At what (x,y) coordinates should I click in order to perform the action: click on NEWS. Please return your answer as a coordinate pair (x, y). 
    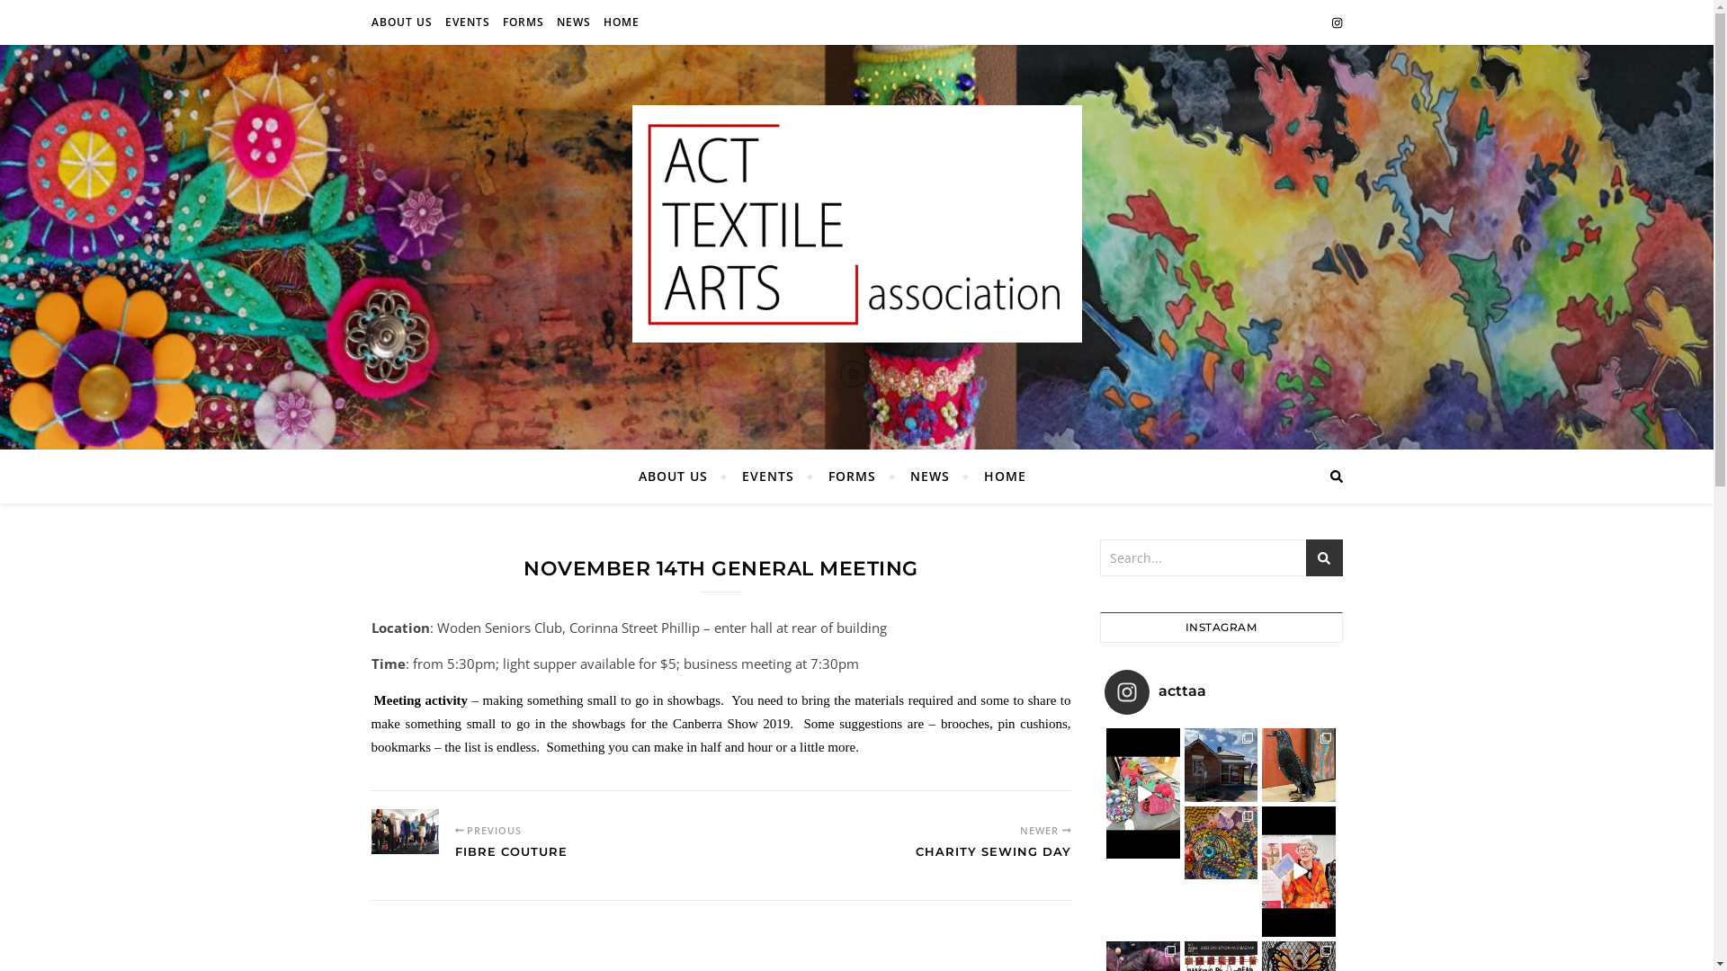
    Looking at the image, I should click on (929, 477).